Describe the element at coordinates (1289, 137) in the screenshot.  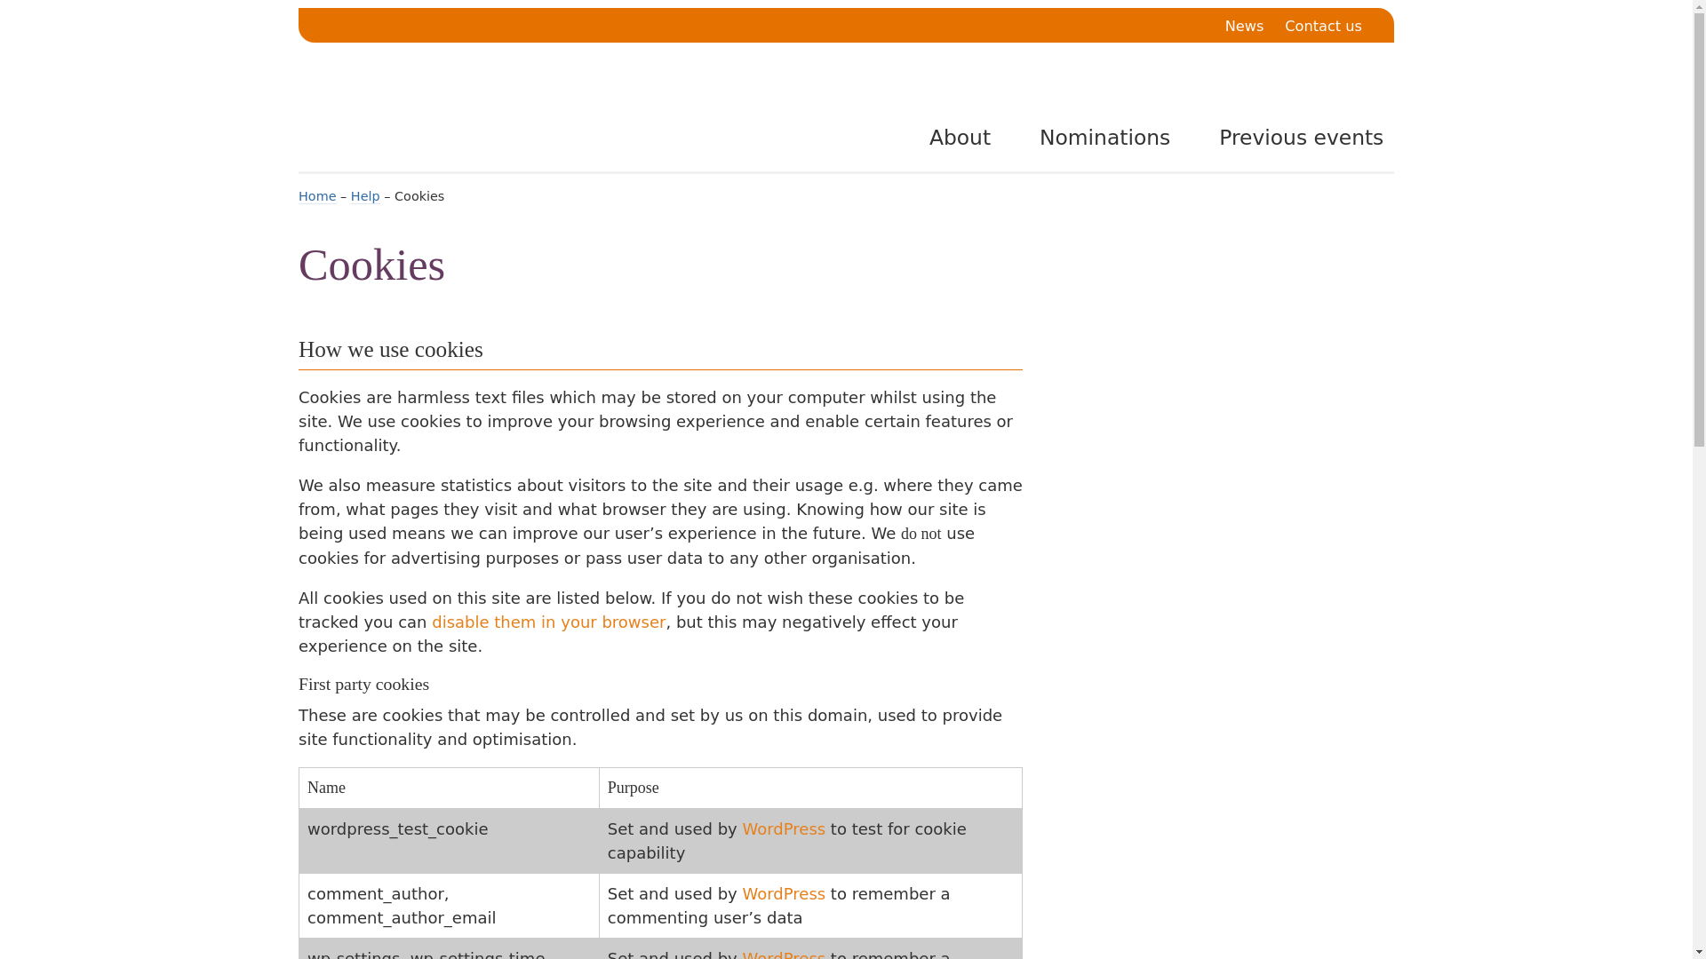
I see `Previous events` at that location.